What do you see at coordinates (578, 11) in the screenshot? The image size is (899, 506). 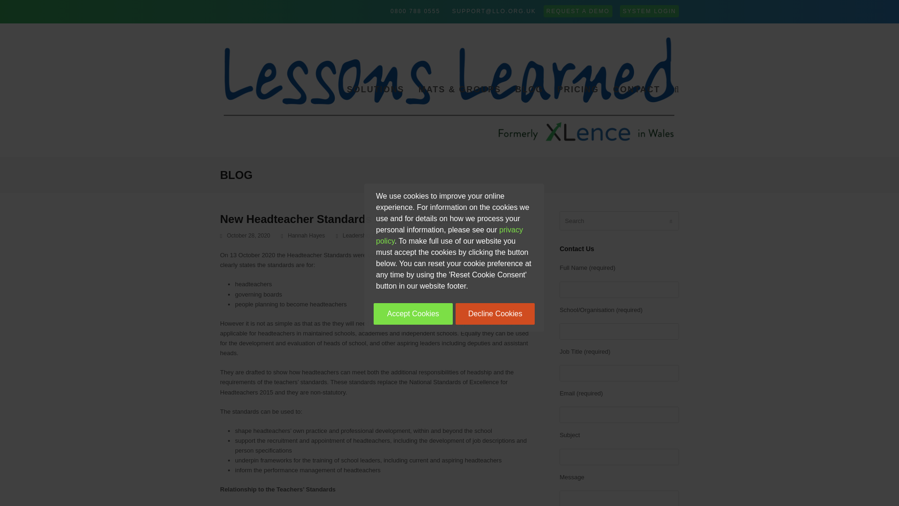 I see `REQUEST A DEMO` at bounding box center [578, 11].